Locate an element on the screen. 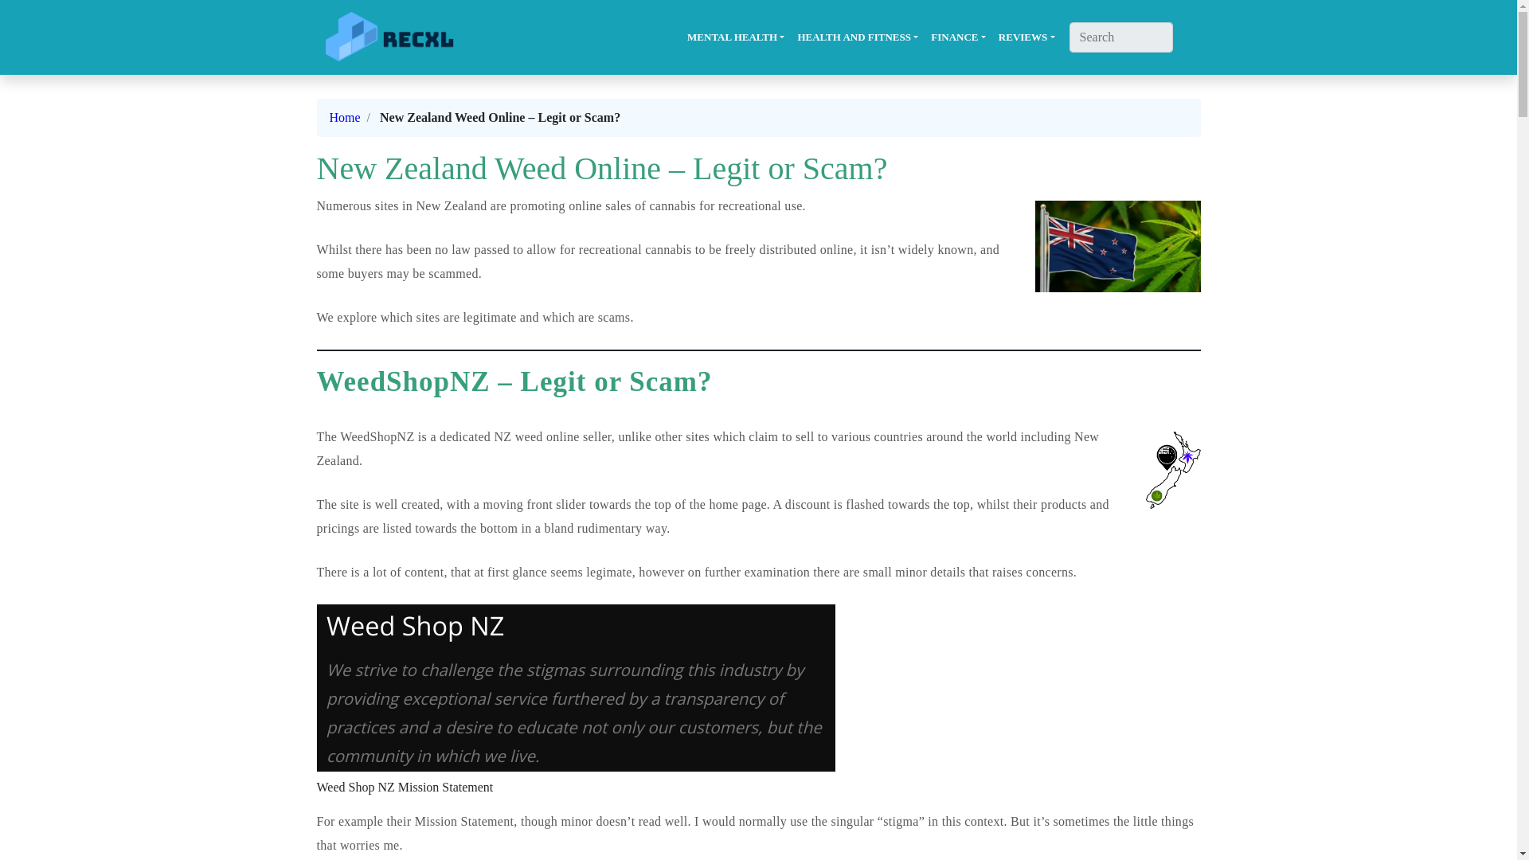 The height and width of the screenshot is (860, 1529). FINANCE is located at coordinates (959, 37).